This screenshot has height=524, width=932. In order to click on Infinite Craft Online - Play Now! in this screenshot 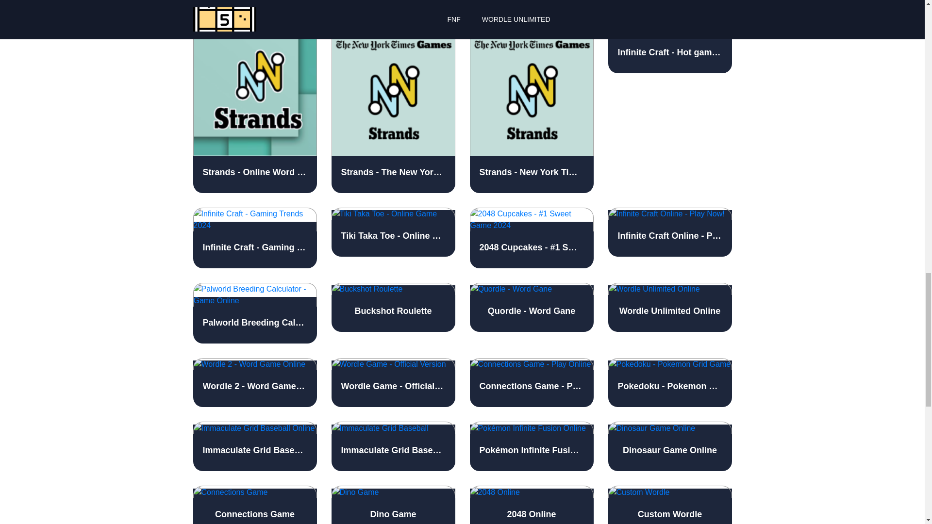, I will do `click(669, 232)`.